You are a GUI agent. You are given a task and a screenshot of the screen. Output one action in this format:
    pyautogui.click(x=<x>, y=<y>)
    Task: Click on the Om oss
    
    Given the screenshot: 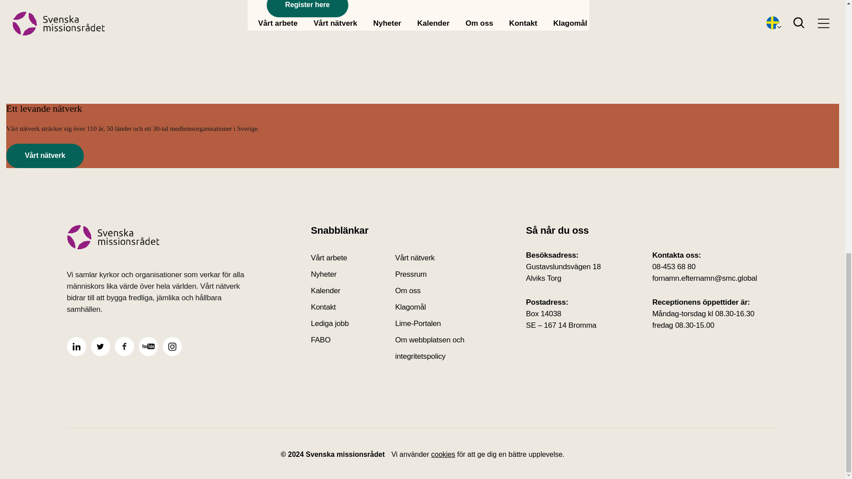 What is the action you would take?
    pyautogui.click(x=437, y=291)
    